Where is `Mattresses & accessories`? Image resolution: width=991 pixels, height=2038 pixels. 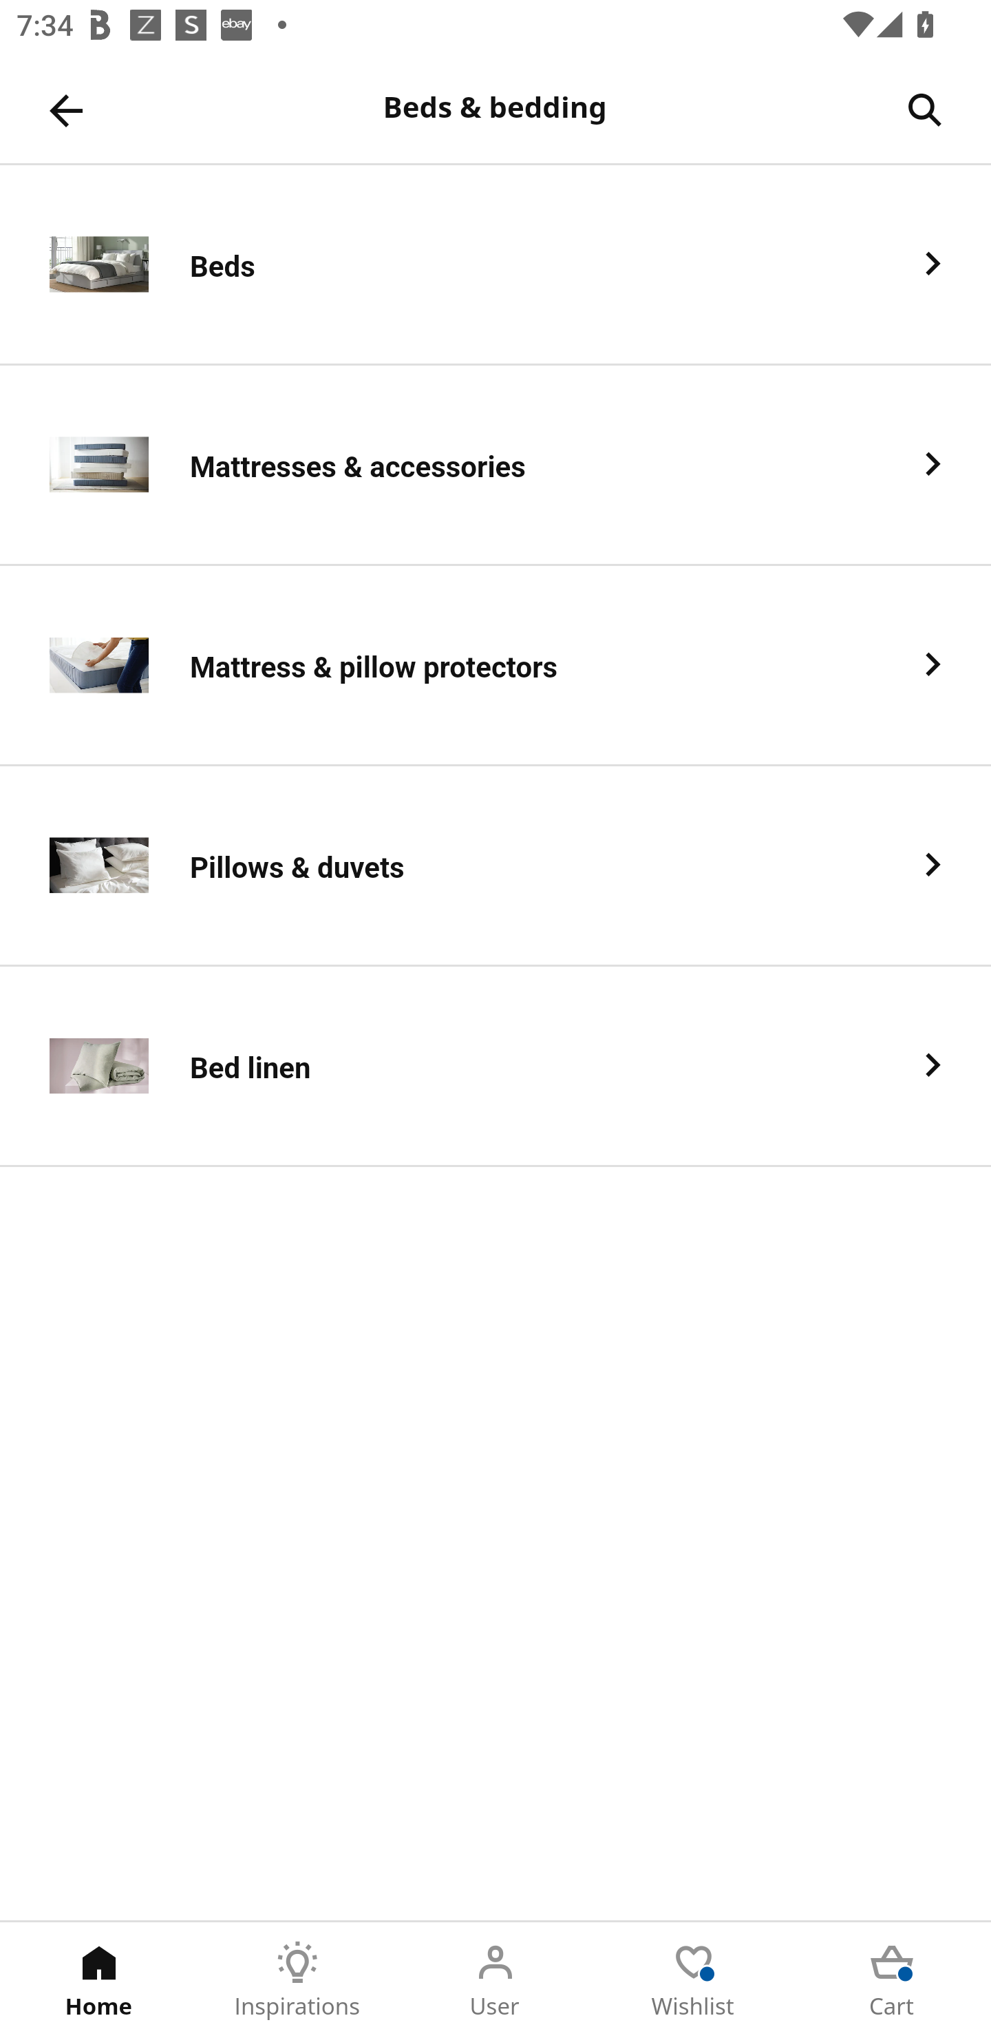
Mattresses & accessories is located at coordinates (495, 465).